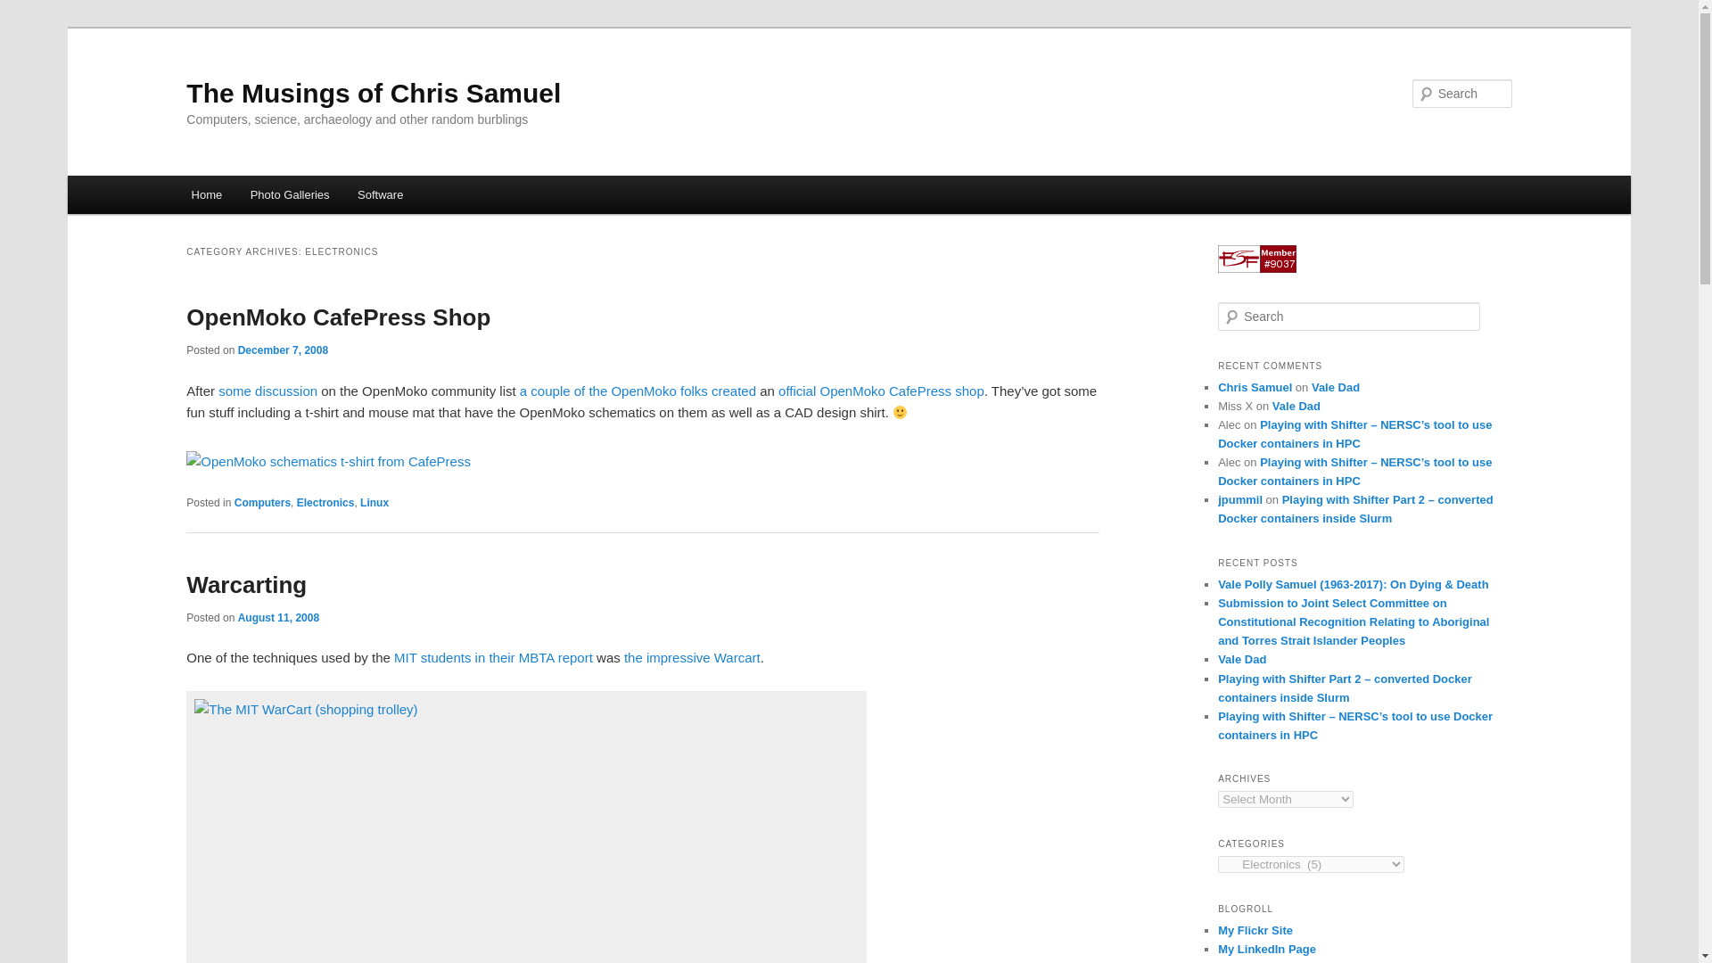 Image resolution: width=1712 pixels, height=963 pixels. Describe the element at coordinates (338, 317) in the screenshot. I see `OpenMoko CafePress Shop` at that location.